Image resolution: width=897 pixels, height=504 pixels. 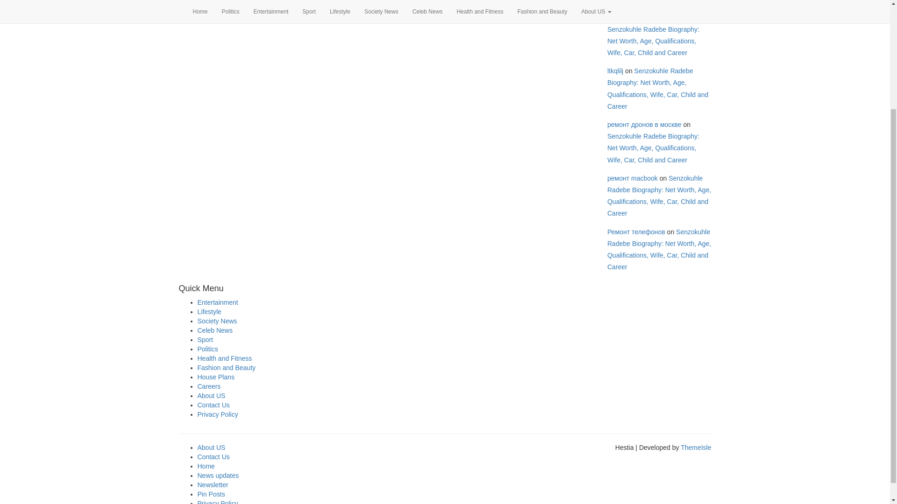 I want to click on About US, so click(x=211, y=396).